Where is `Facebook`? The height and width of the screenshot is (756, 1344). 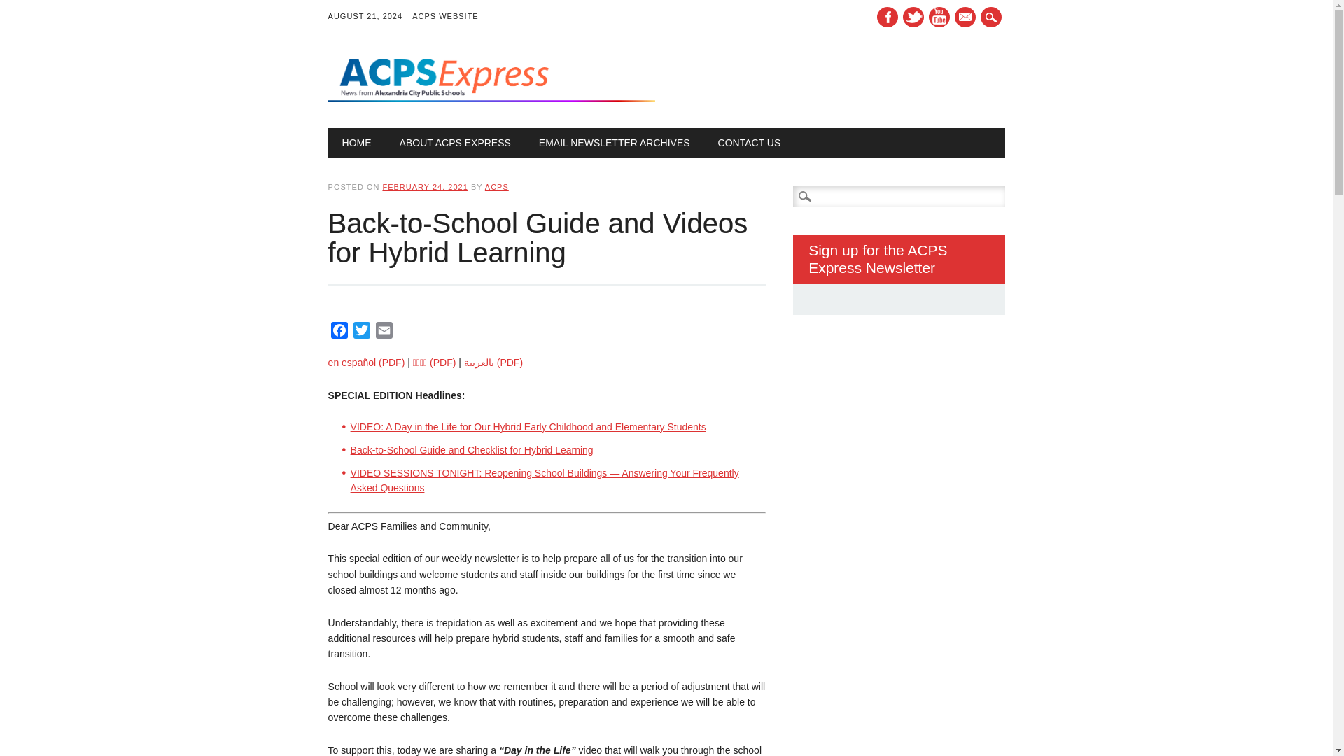 Facebook is located at coordinates (888, 17).